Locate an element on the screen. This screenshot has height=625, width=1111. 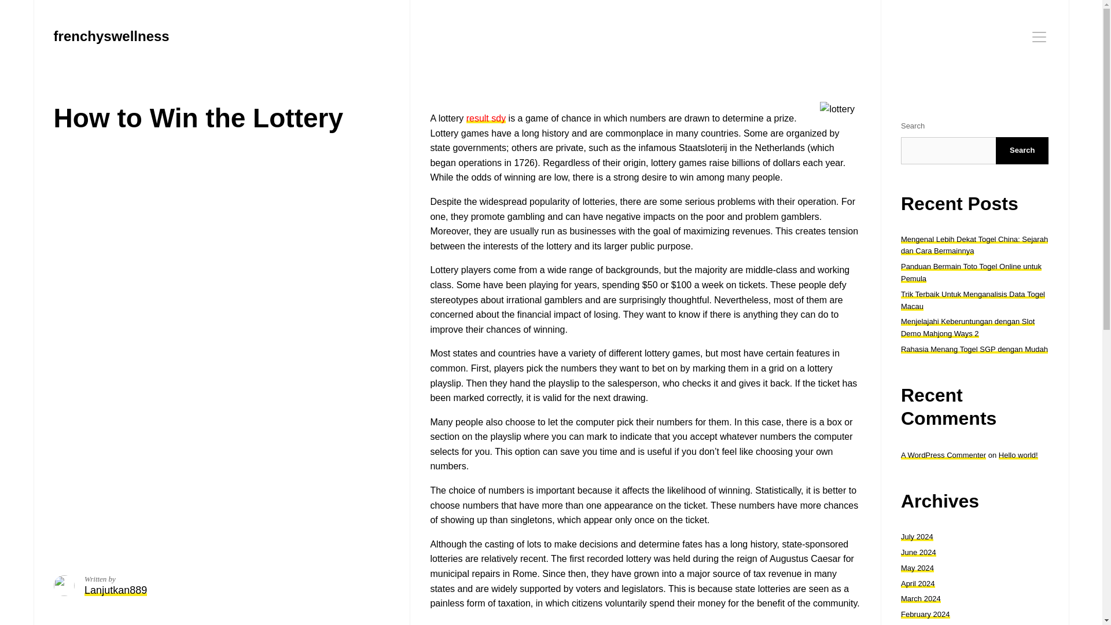
July 2024 is located at coordinates (917, 537).